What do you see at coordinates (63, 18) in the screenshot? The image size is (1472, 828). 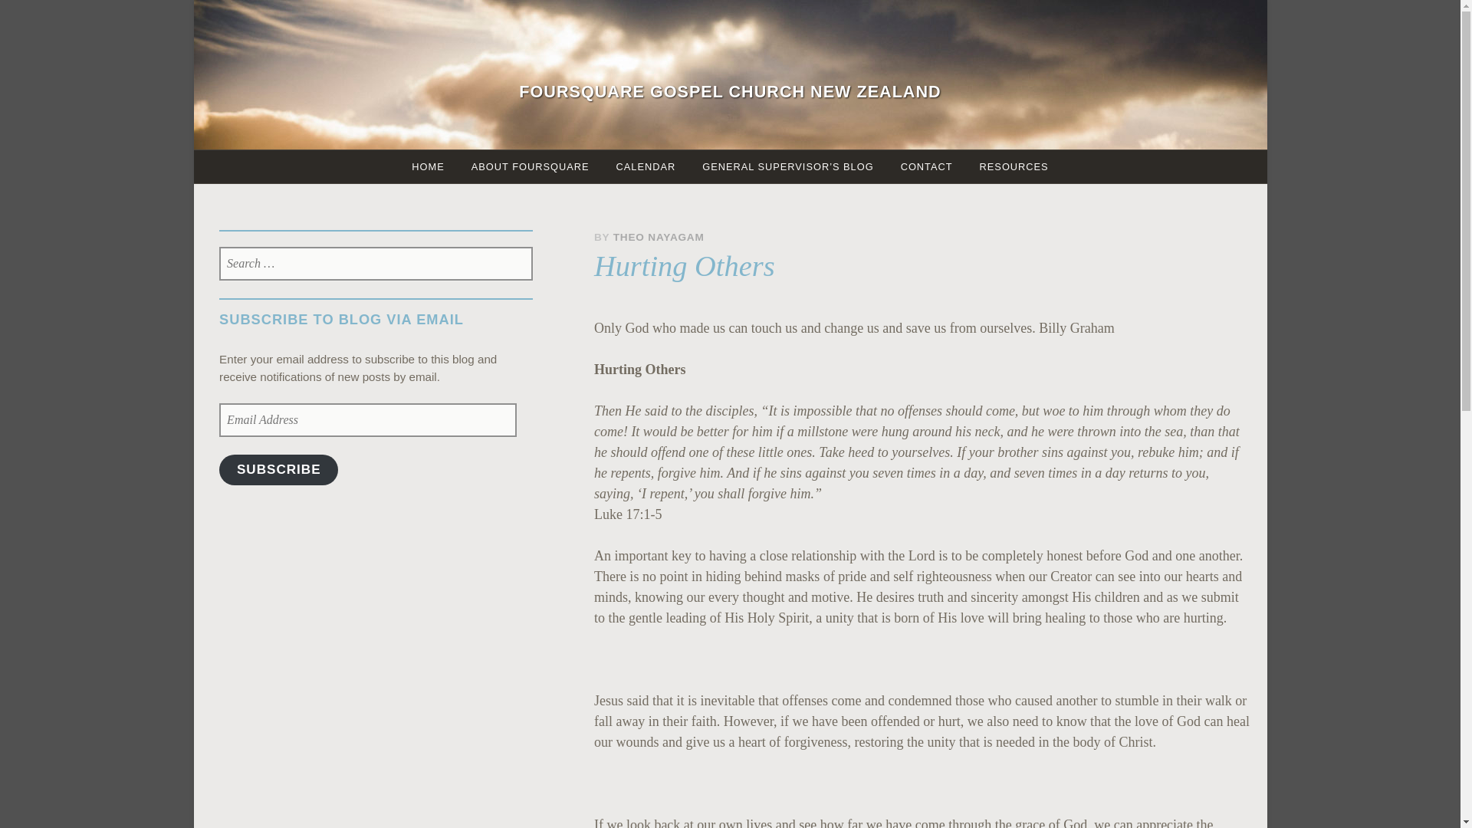 I see `Search` at bounding box center [63, 18].